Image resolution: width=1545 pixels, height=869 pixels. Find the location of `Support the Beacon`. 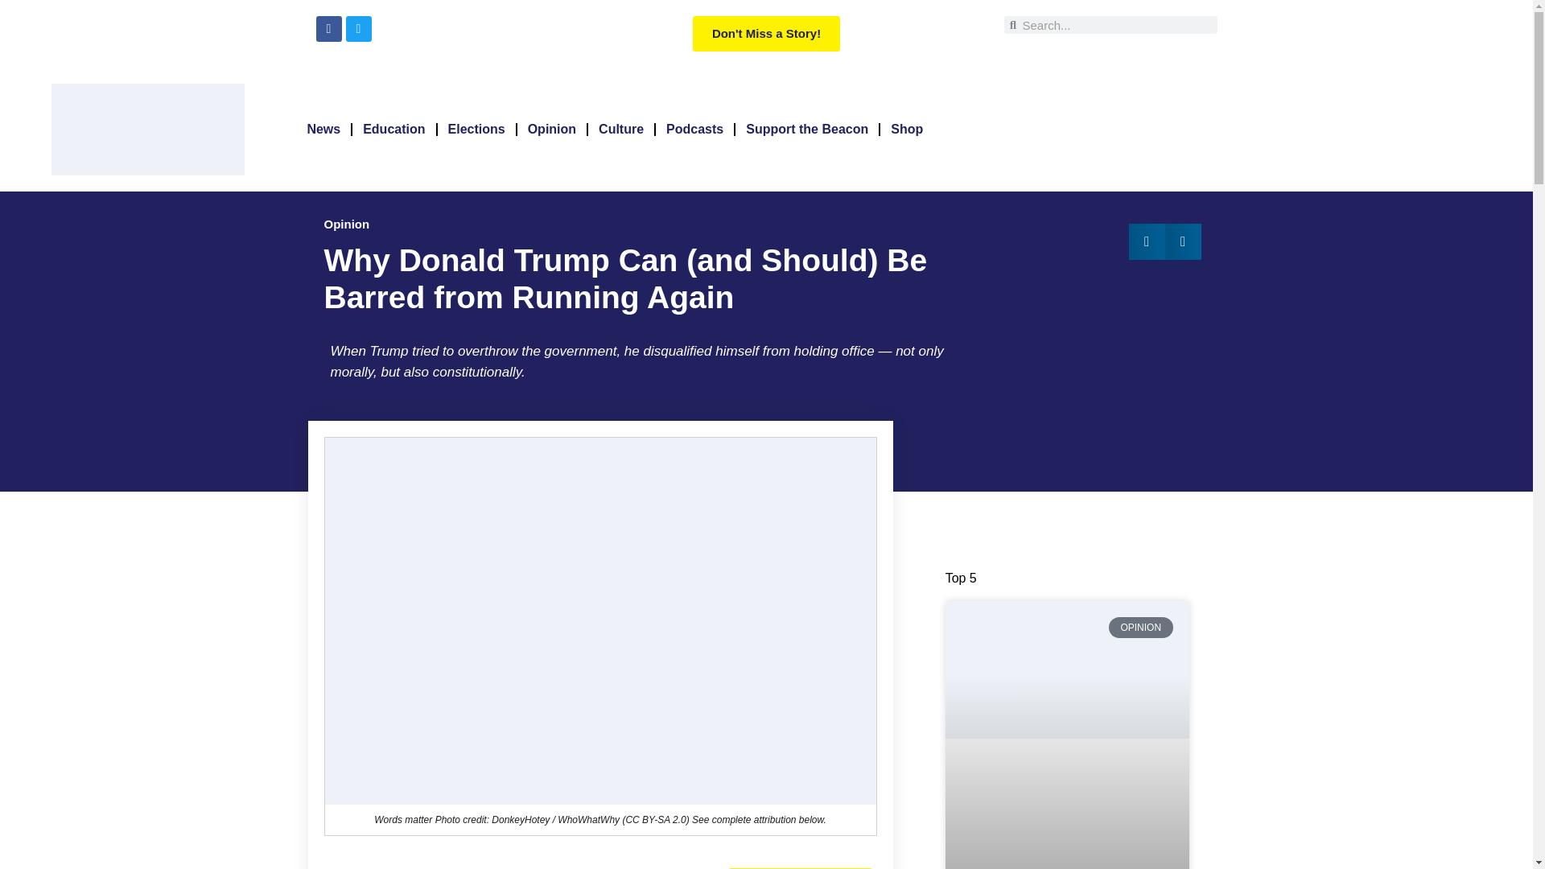

Support the Beacon is located at coordinates (806, 129).